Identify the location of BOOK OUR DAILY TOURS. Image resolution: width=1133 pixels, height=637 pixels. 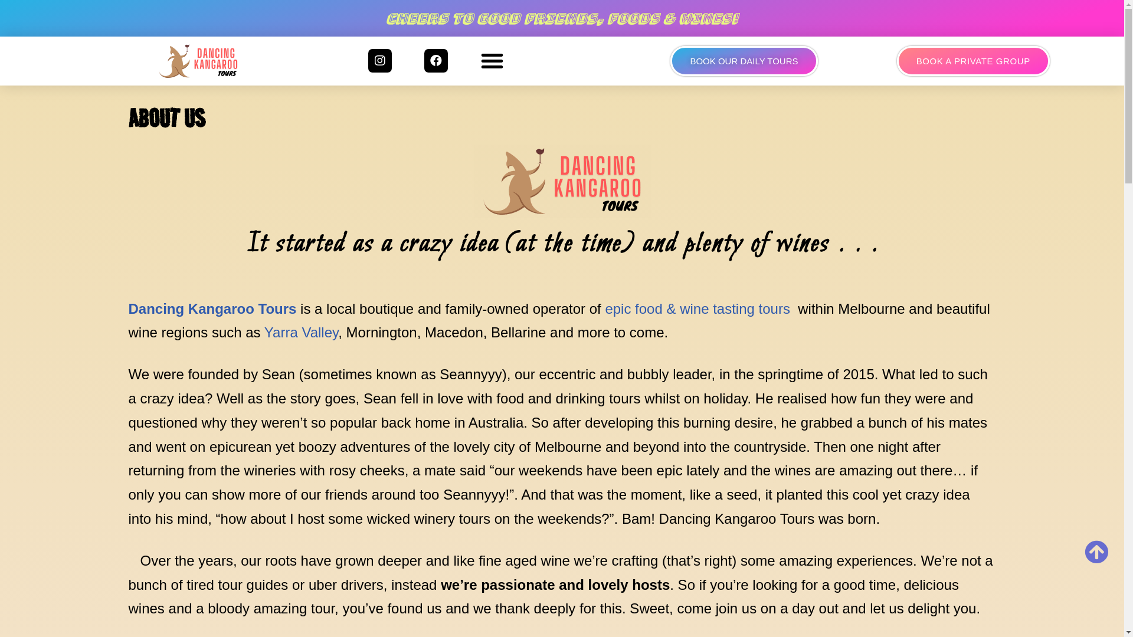
(744, 61).